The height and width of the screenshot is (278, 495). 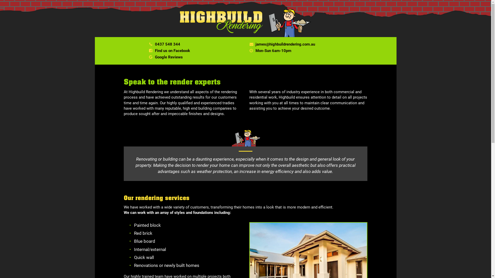 What do you see at coordinates (169, 57) in the screenshot?
I see `Google Reviews` at bounding box center [169, 57].